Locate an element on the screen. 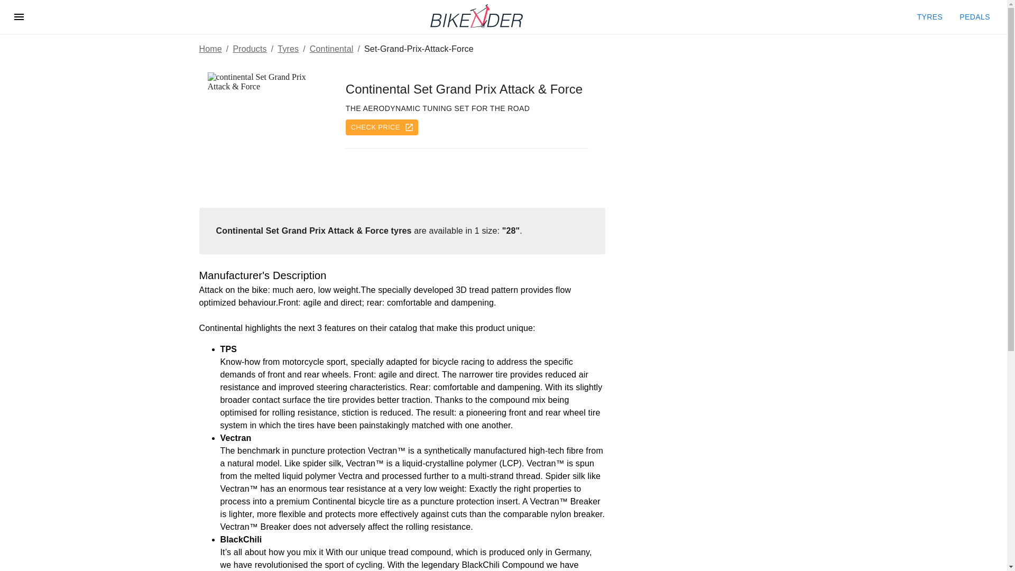  CHECK PRICE is located at coordinates (382, 127).